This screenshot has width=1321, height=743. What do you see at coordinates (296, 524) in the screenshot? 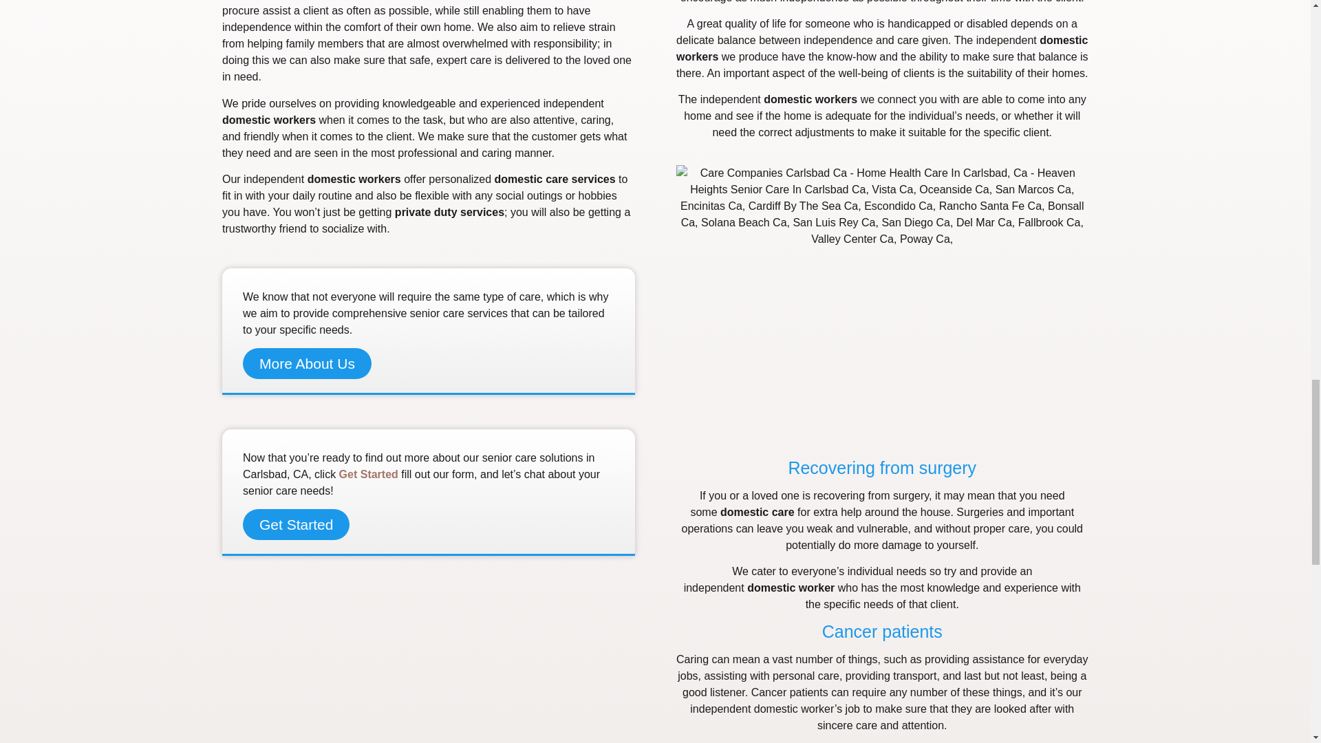
I see `Get Started` at bounding box center [296, 524].